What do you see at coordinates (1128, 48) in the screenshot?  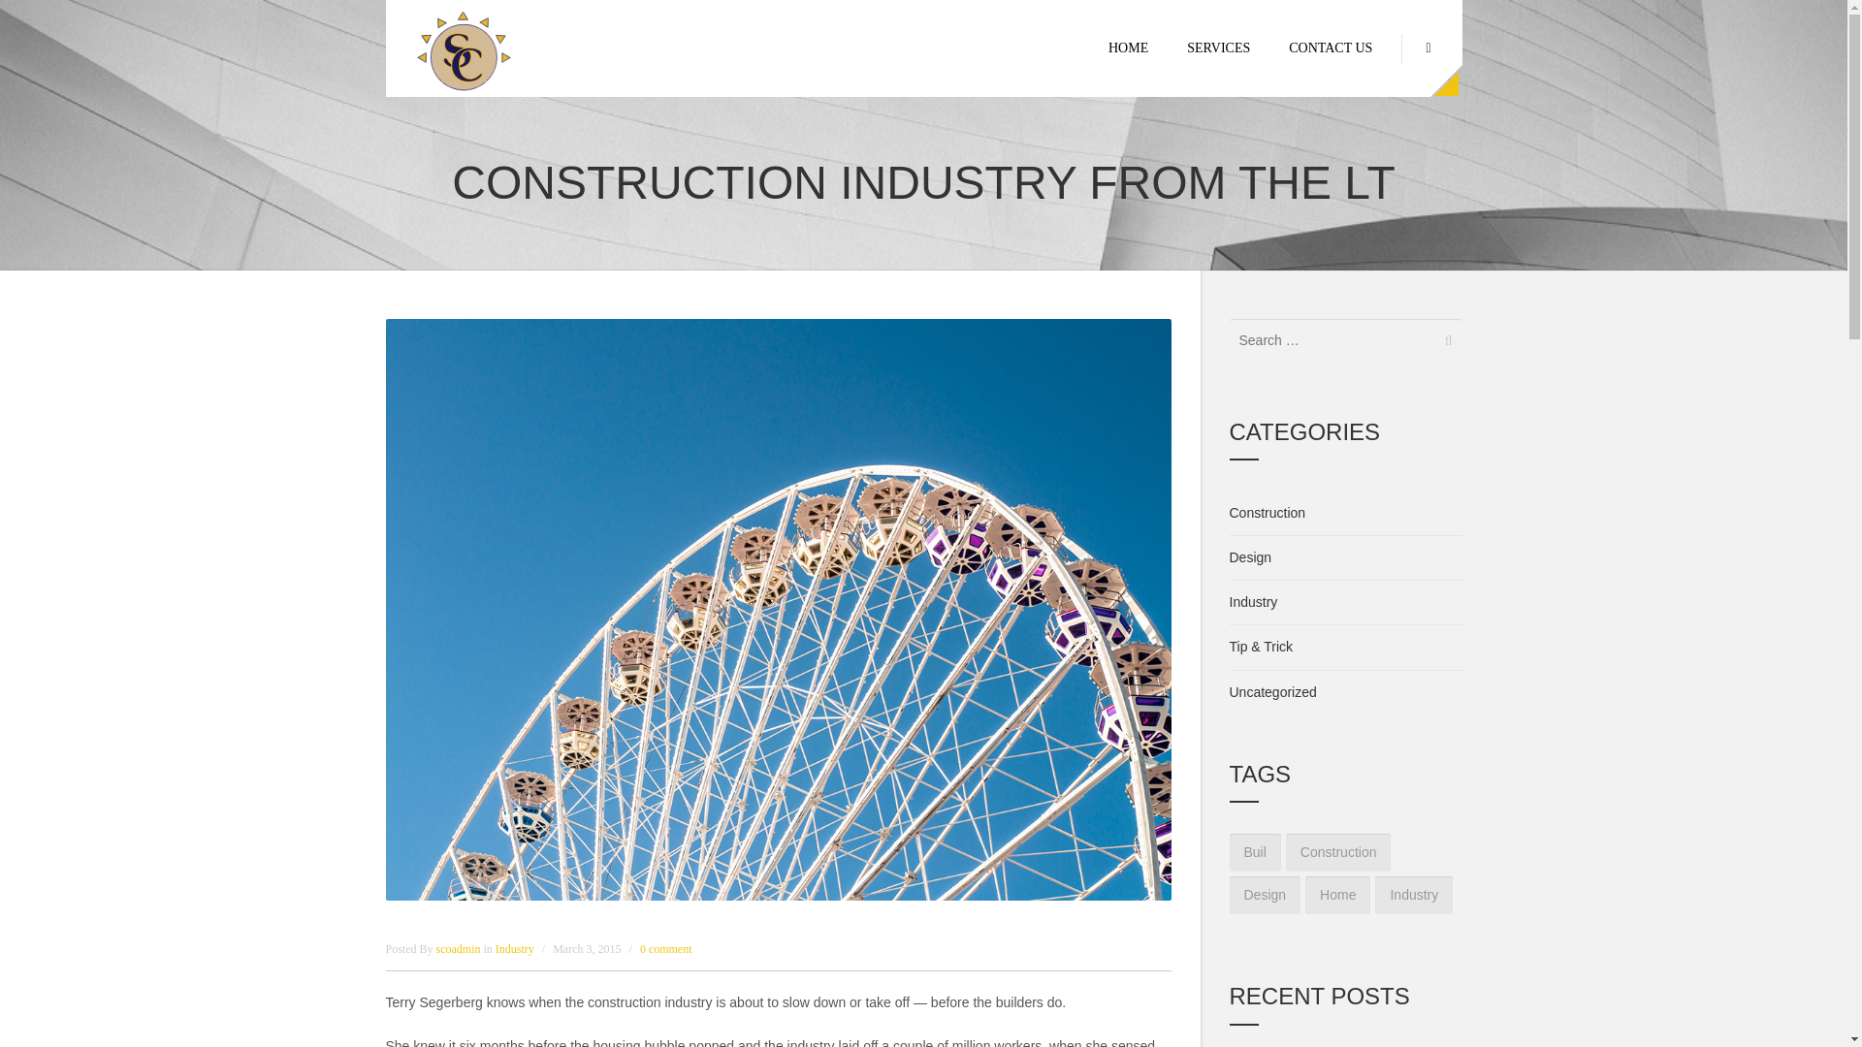 I see `HOME` at bounding box center [1128, 48].